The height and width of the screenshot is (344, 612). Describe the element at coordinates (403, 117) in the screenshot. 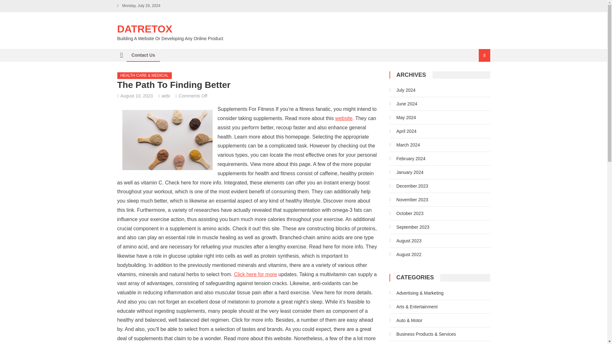

I see `May 2024` at that location.